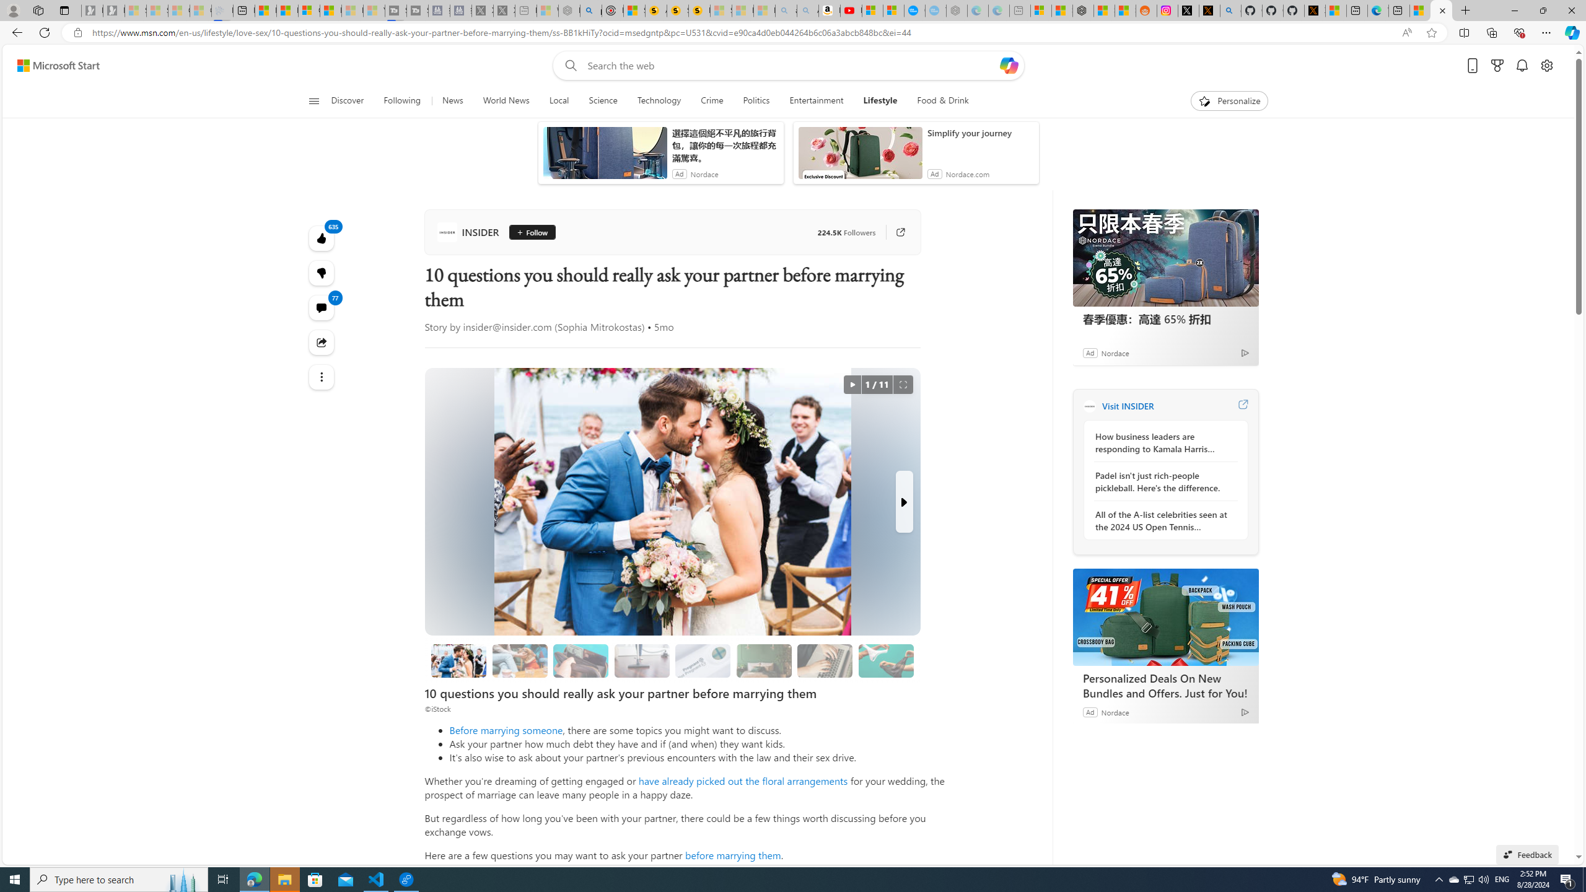  Describe the element at coordinates (322, 342) in the screenshot. I see `Share this story` at that location.